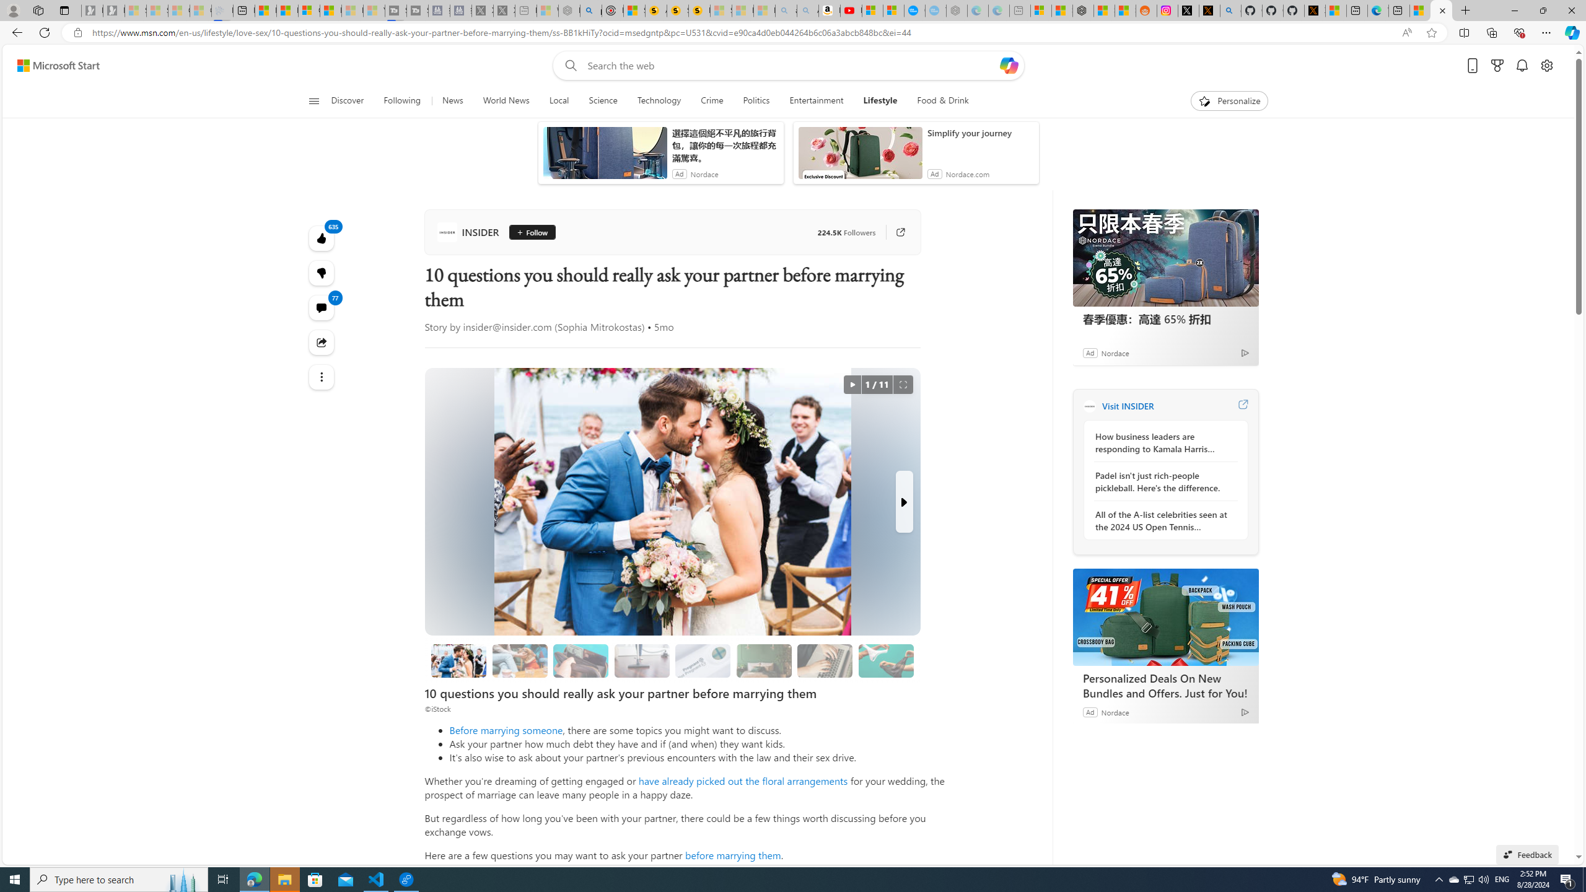  Describe the element at coordinates (322, 342) in the screenshot. I see `Share this story` at that location.